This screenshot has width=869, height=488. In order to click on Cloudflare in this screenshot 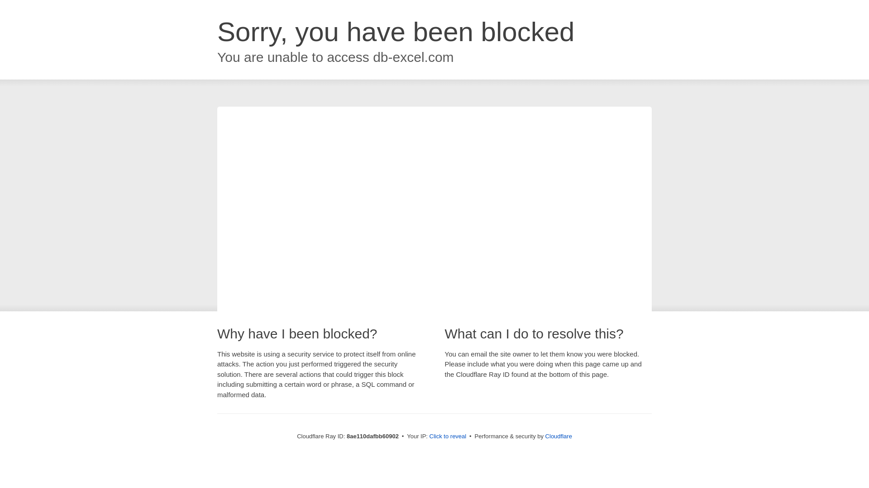, I will do `click(559, 436)`.